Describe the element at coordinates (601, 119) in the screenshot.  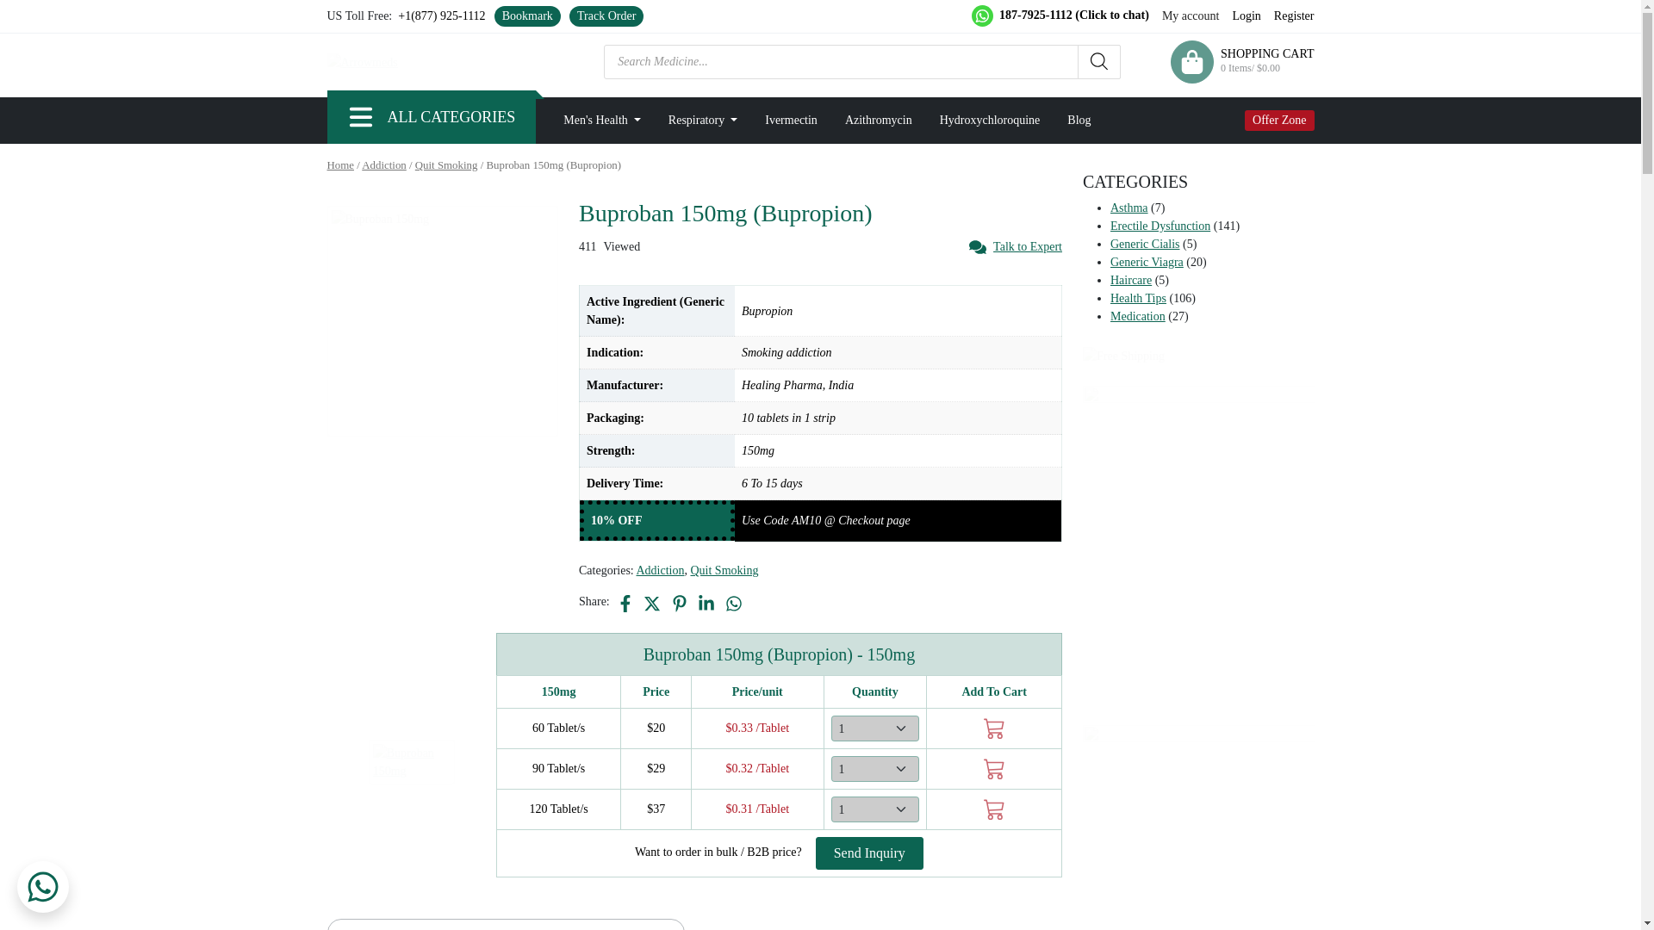
I see `Men's Health` at that location.